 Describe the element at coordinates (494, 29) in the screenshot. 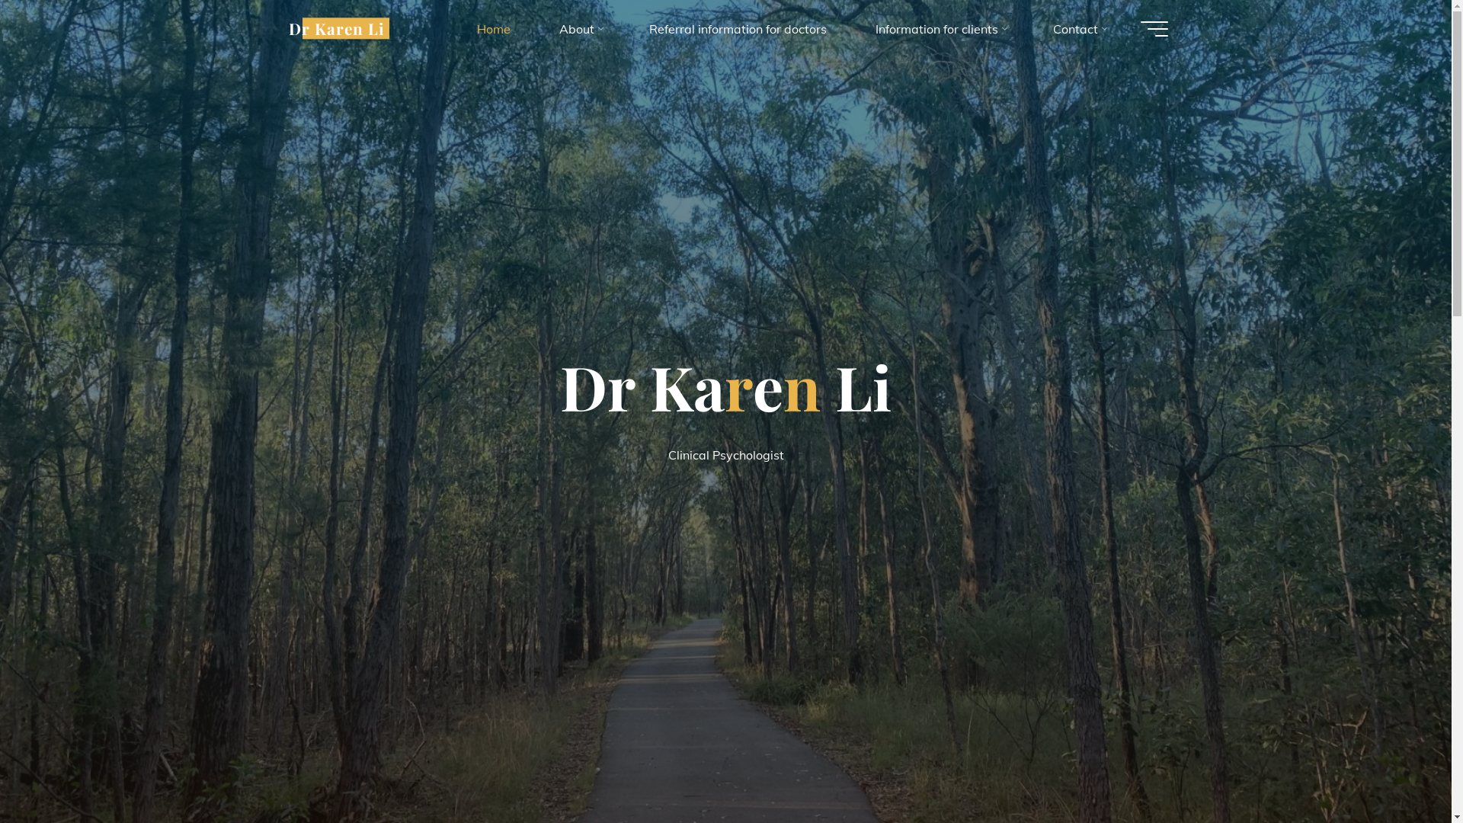

I see `Home` at that location.